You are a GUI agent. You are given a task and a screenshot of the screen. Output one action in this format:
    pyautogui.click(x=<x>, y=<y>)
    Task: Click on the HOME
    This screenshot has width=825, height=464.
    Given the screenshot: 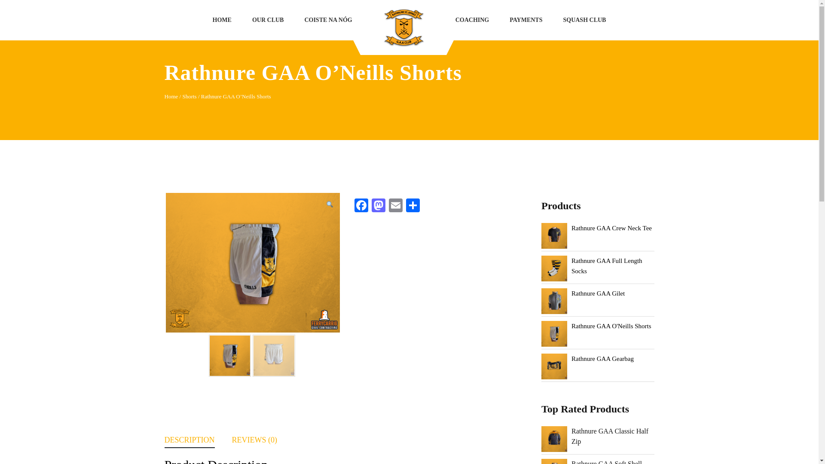 What is the action you would take?
    pyautogui.click(x=222, y=20)
    